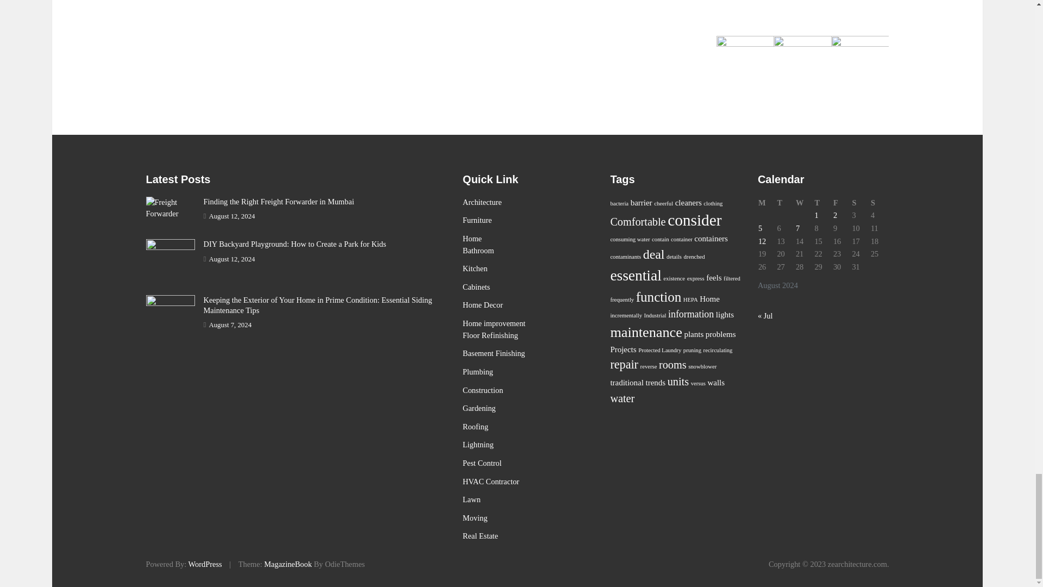  Describe the element at coordinates (860, 203) in the screenshot. I see `Saturday` at that location.